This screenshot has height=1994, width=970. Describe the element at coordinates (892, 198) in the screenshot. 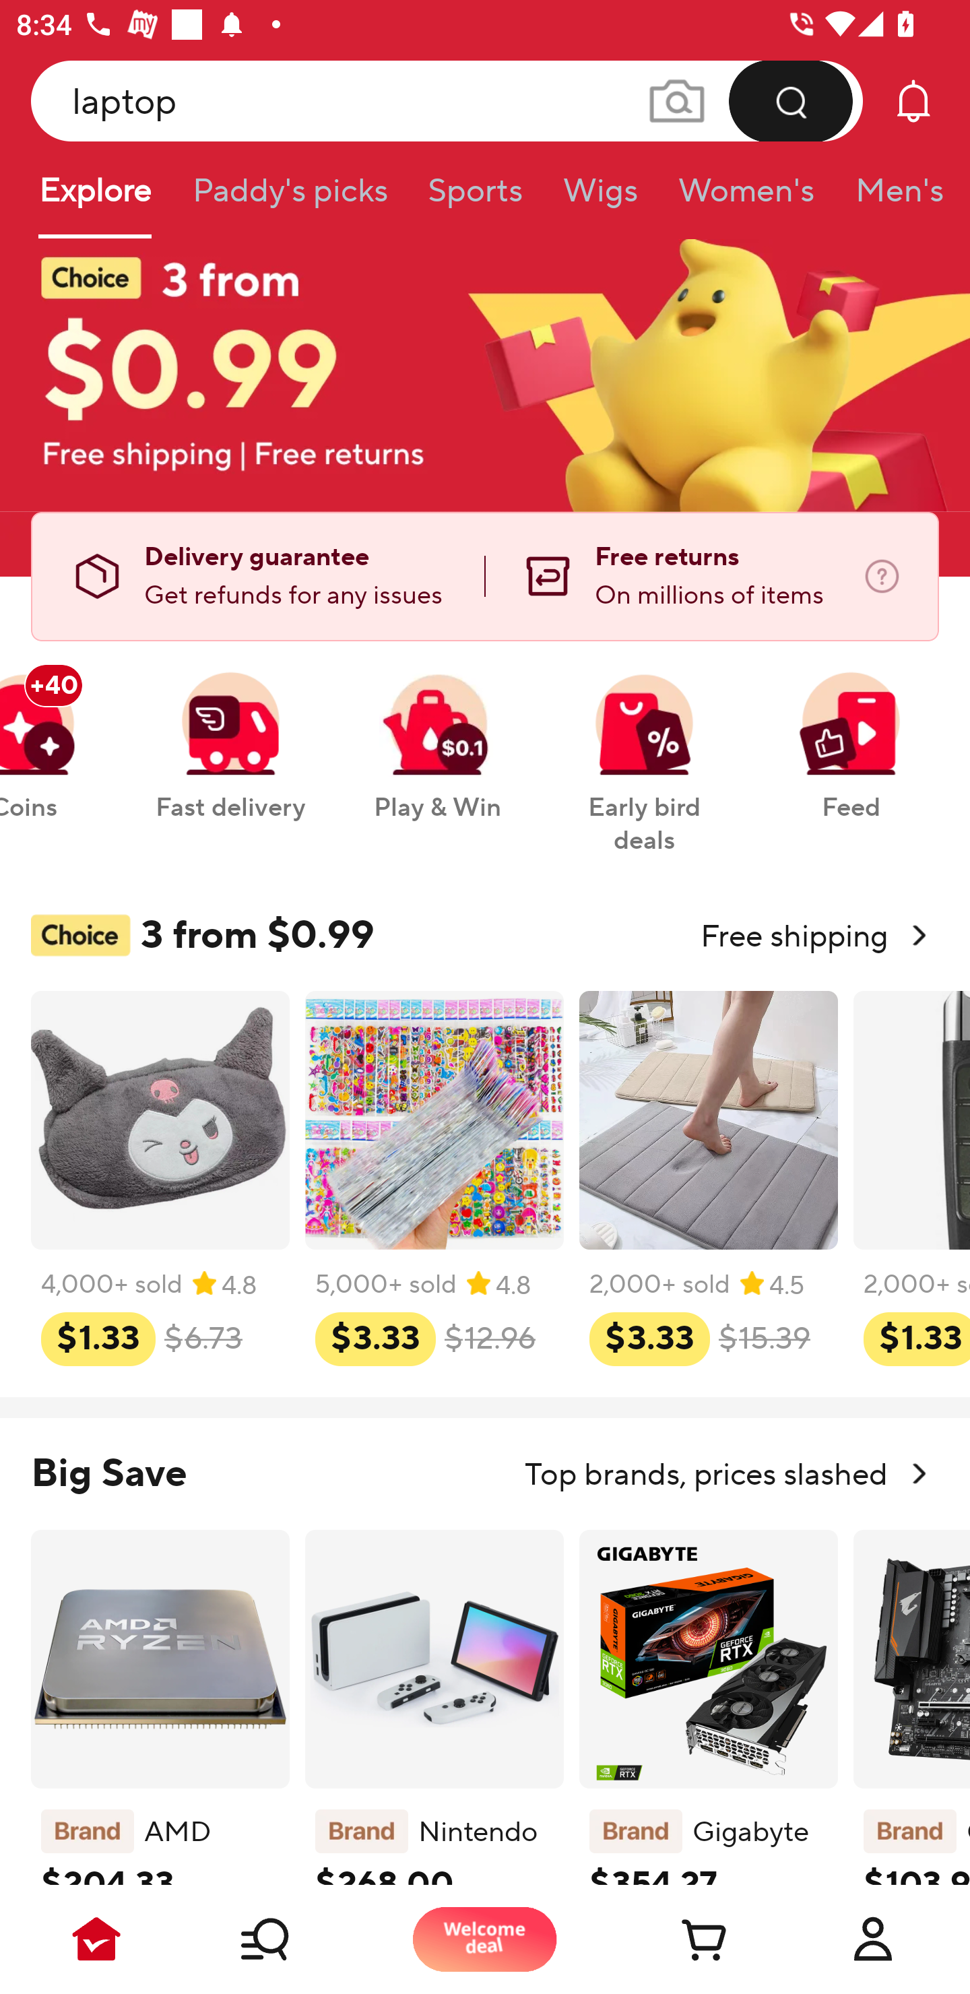

I see `Men's` at that location.